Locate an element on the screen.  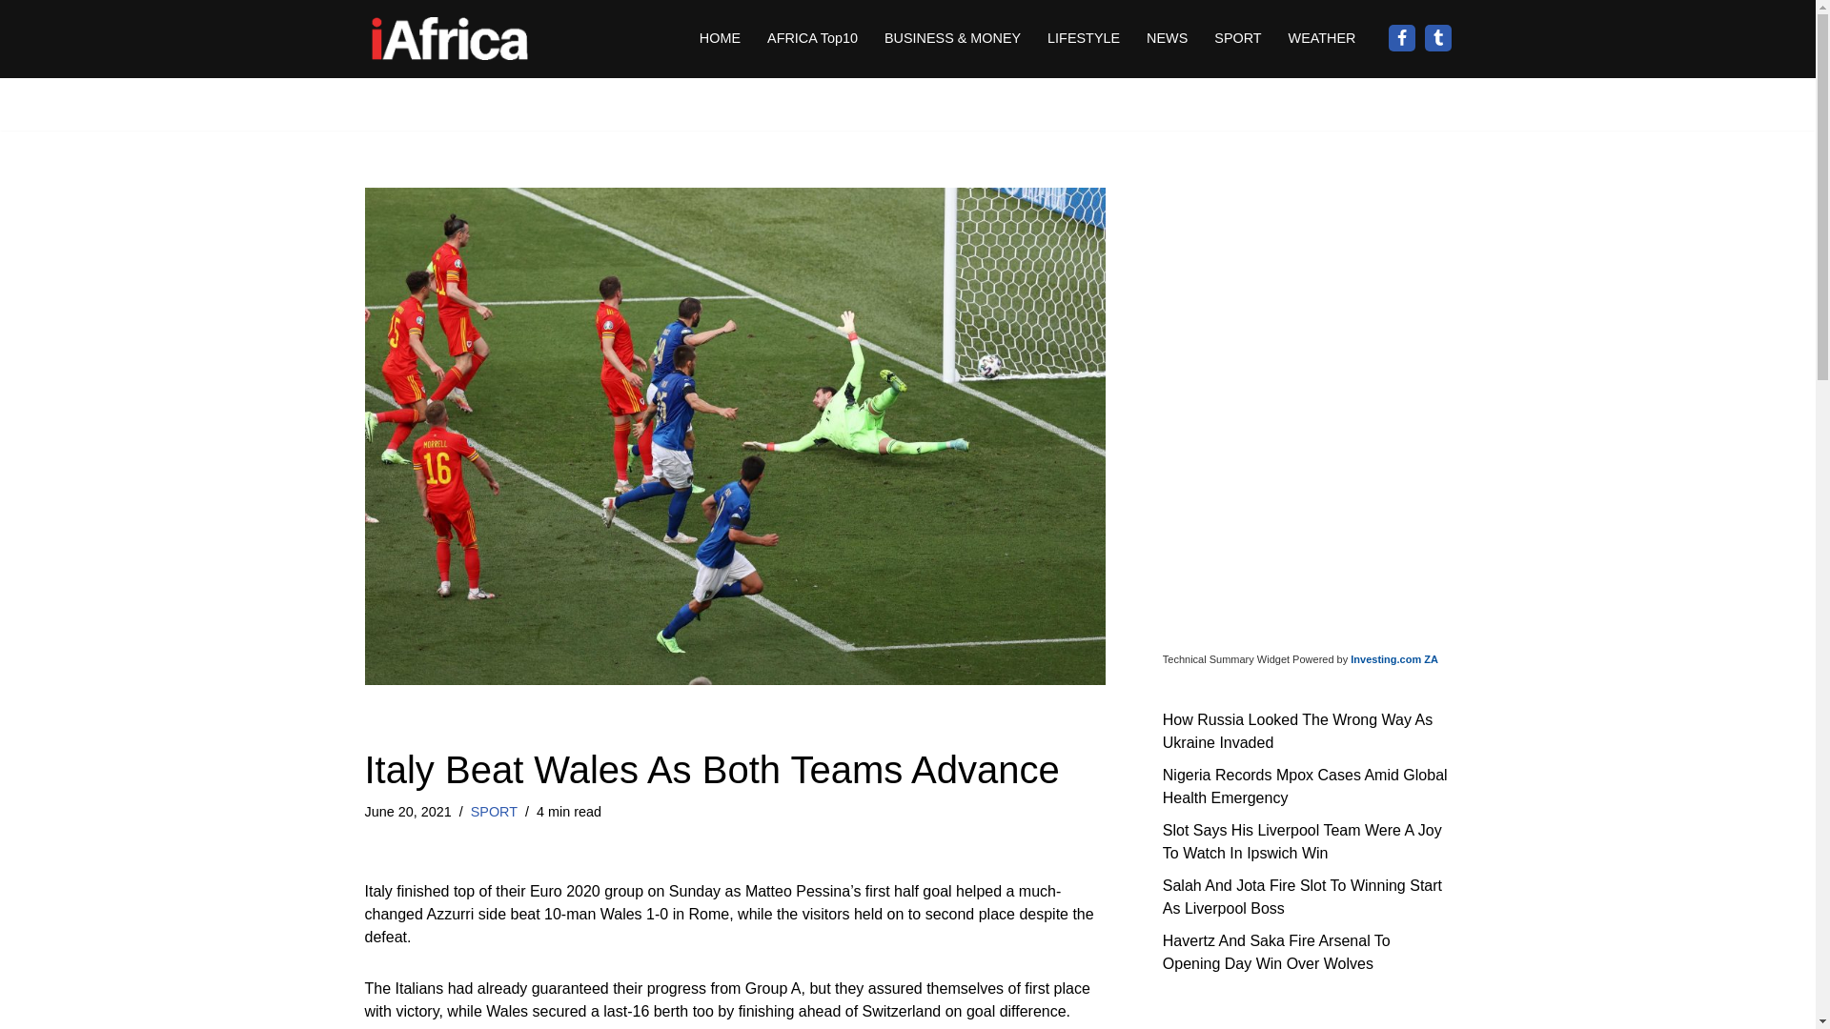
AFRICA Top10 is located at coordinates (812, 38).